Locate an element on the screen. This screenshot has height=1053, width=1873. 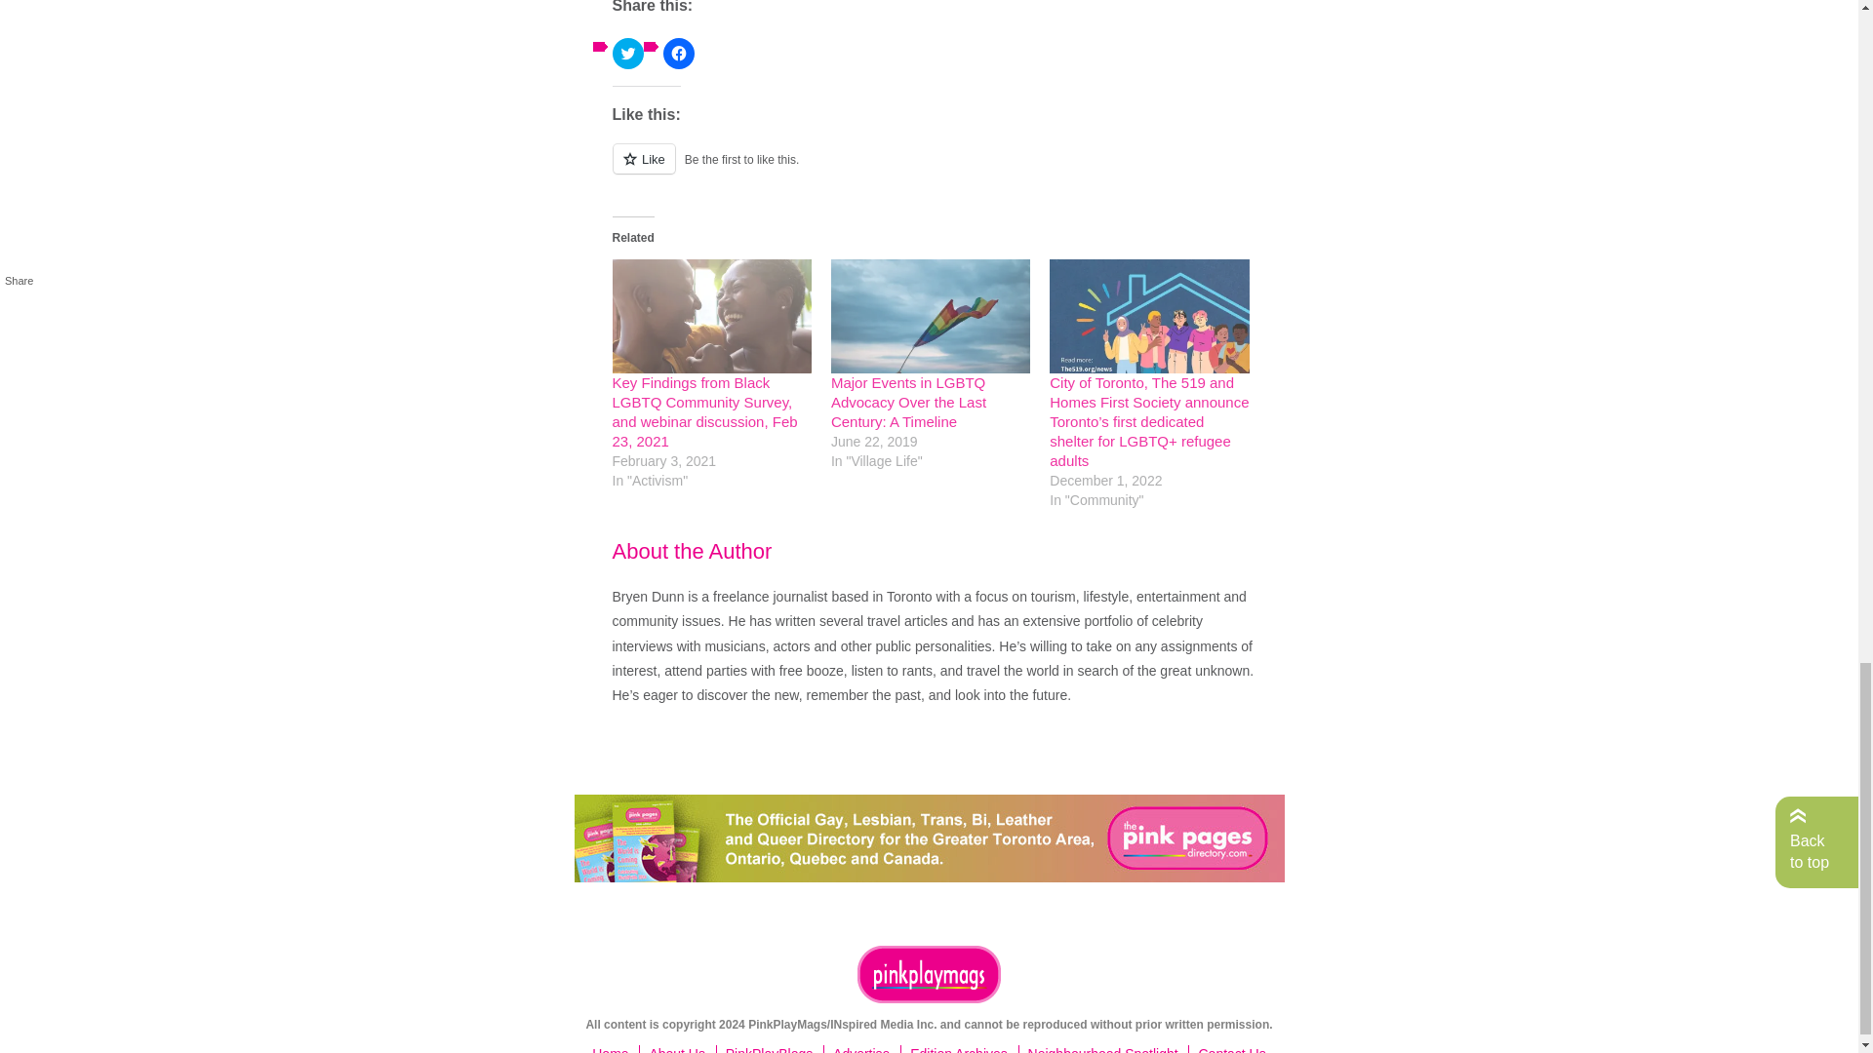
Like or Reblog is located at coordinates (935, 170).